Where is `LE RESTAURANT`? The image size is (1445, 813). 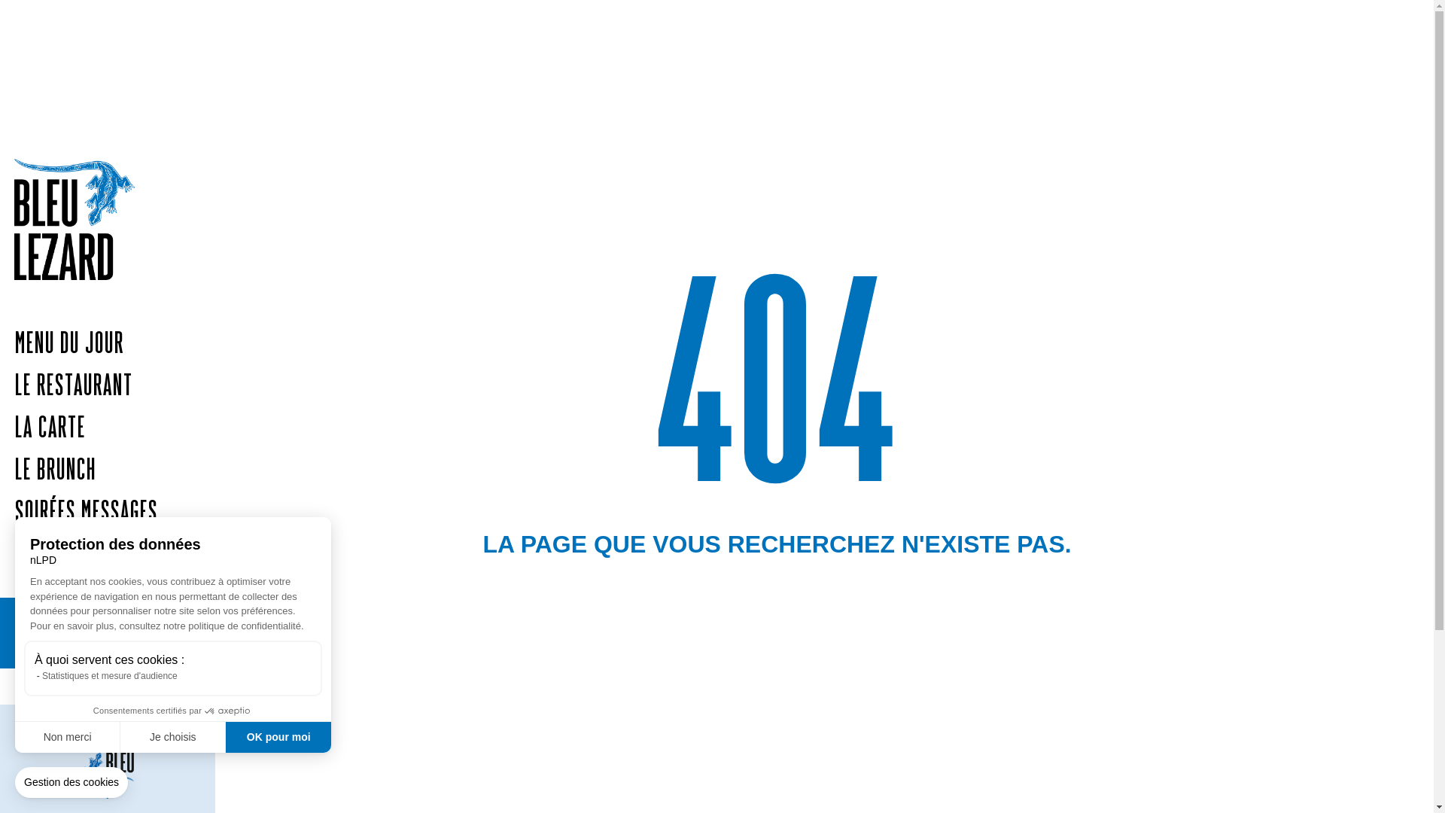
LE RESTAURANT is located at coordinates (108, 388).